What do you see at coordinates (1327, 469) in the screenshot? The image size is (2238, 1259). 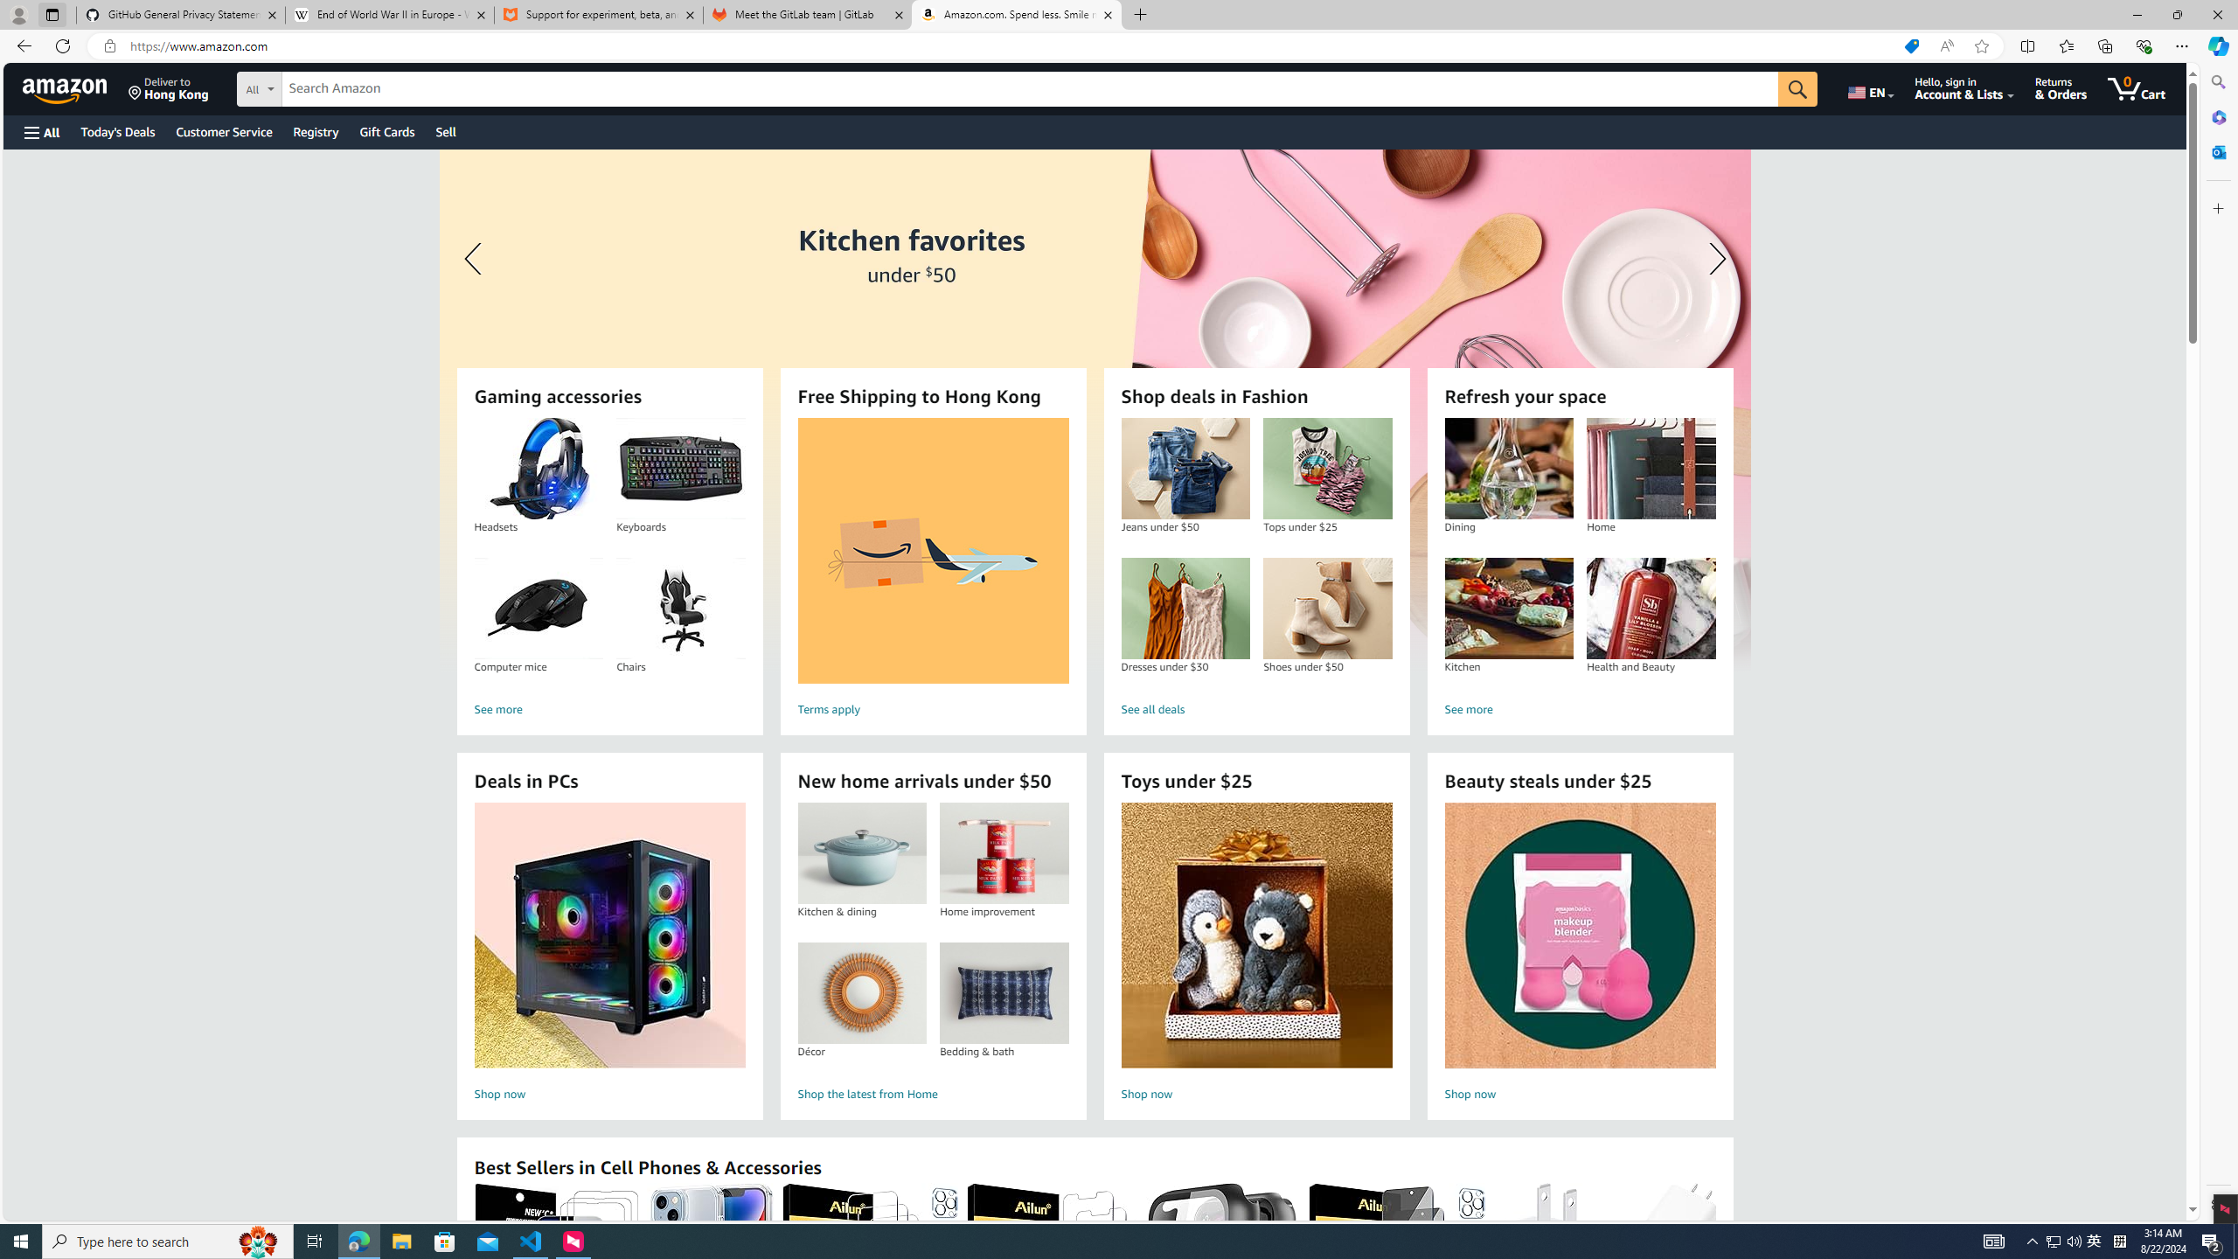 I see `Tops under $25` at bounding box center [1327, 469].